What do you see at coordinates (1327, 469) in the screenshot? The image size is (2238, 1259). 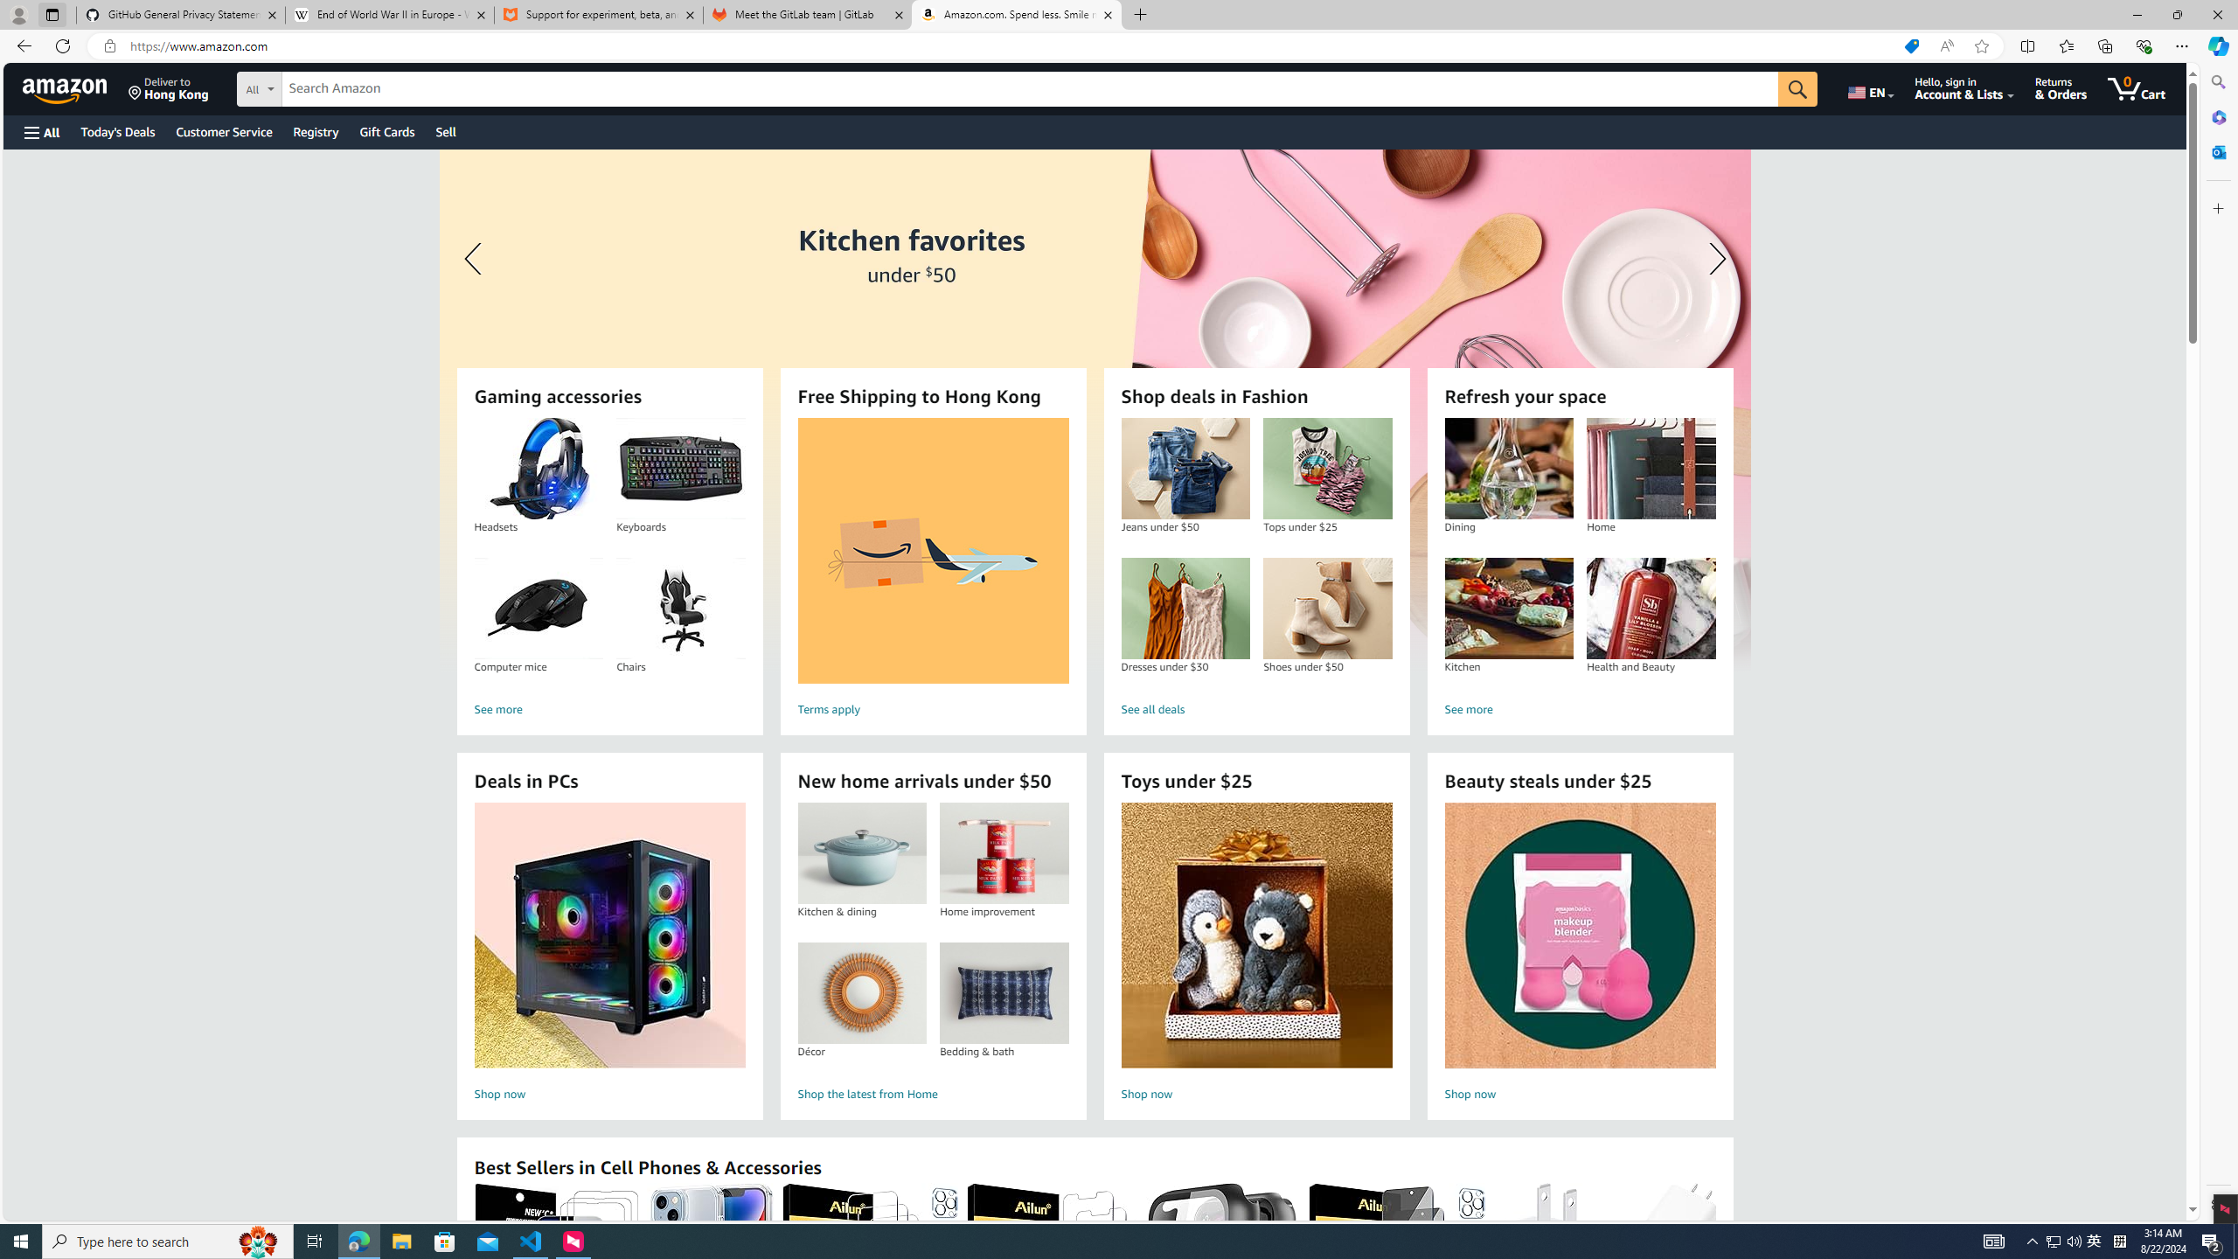 I see `Tops under $25` at bounding box center [1327, 469].